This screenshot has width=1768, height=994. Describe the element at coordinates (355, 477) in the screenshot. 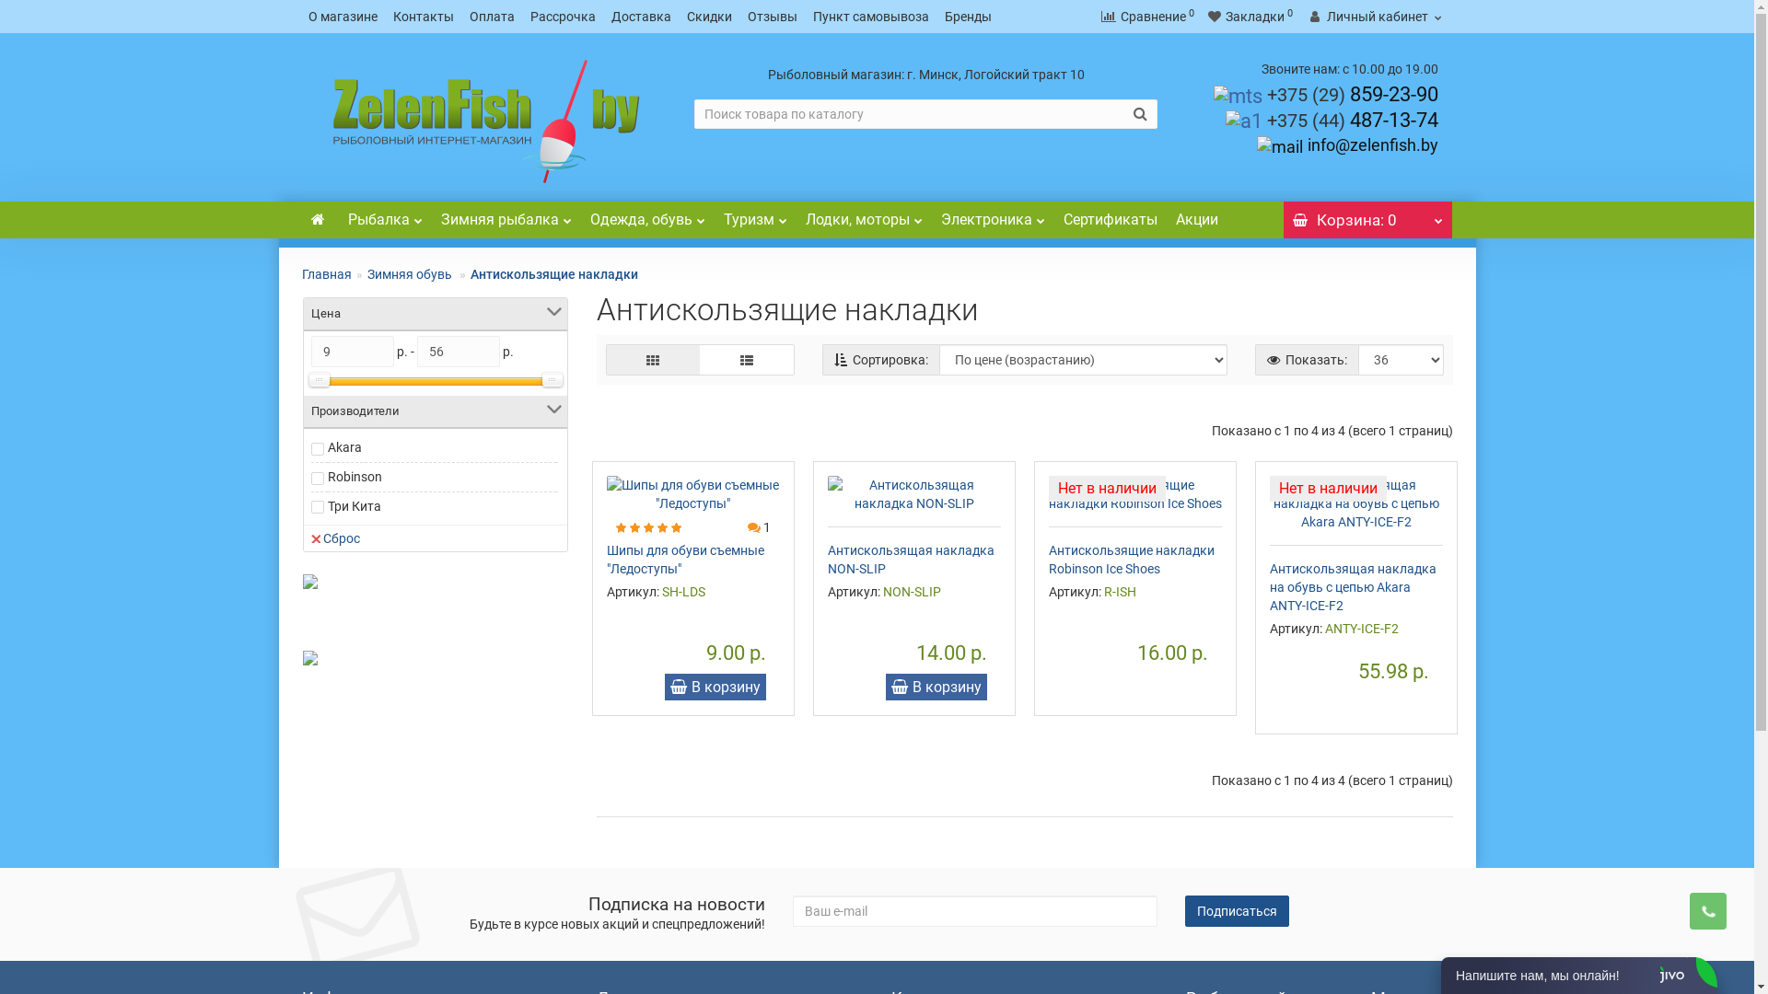

I see `Robinson` at that location.